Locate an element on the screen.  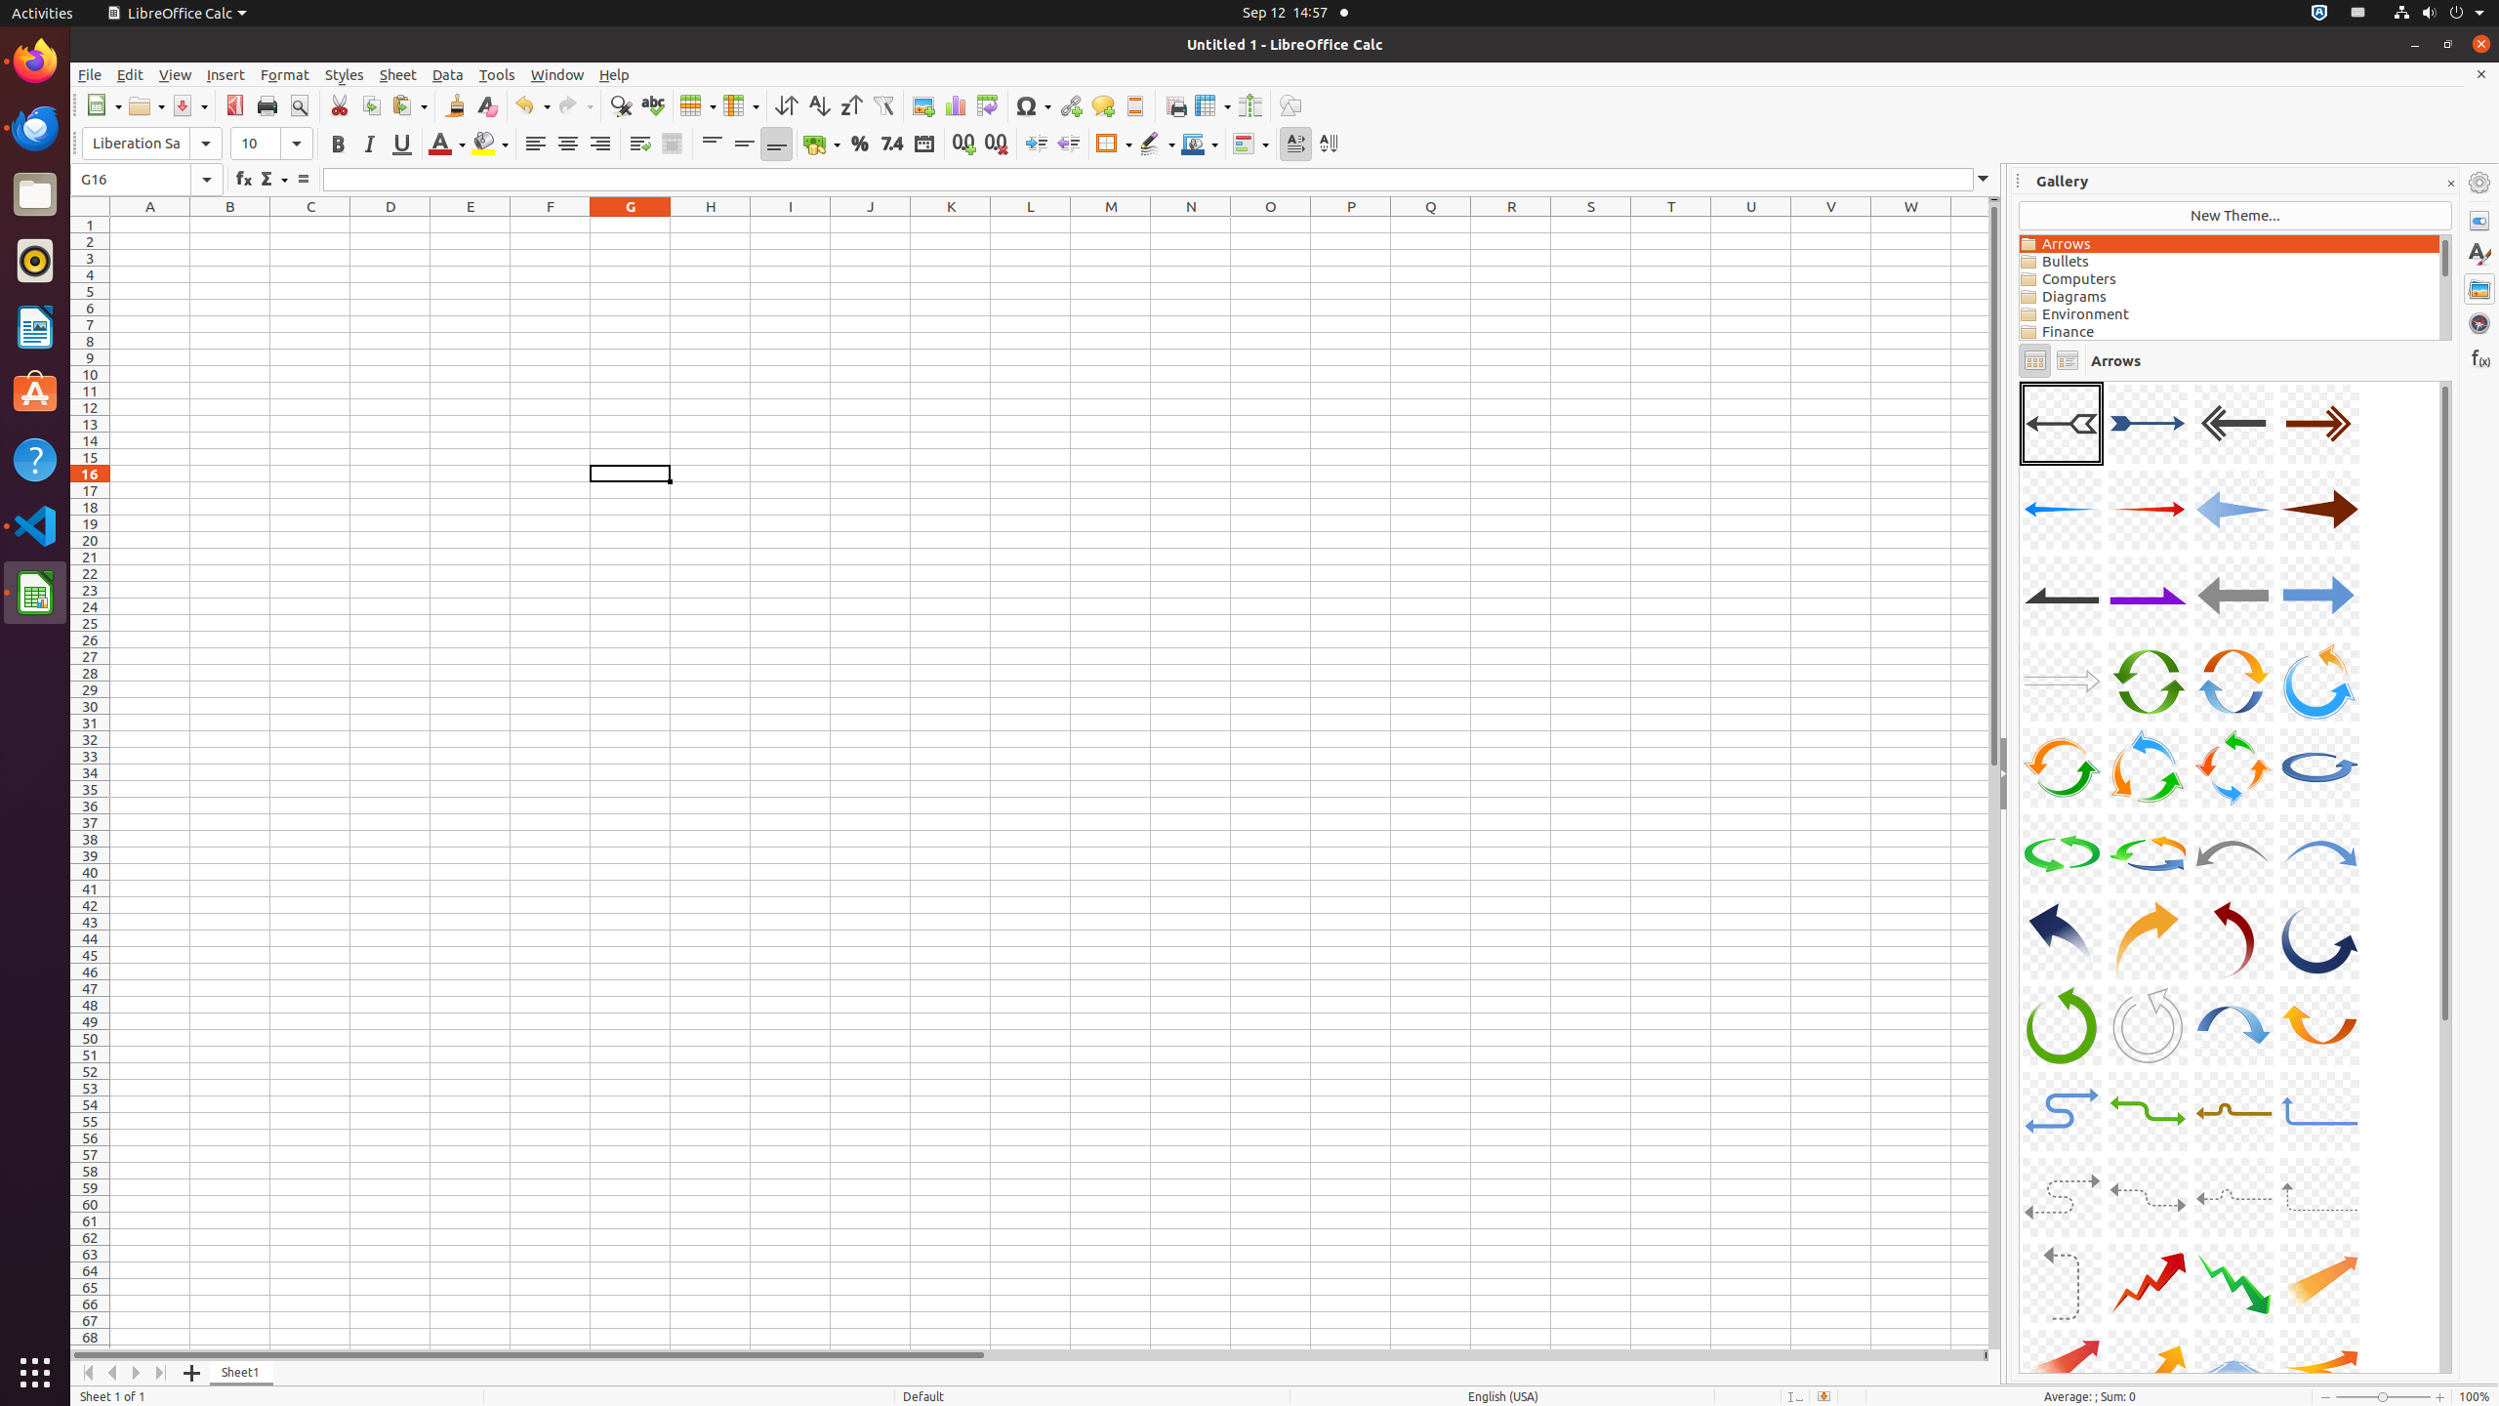
Navigator is located at coordinates (2479, 323).